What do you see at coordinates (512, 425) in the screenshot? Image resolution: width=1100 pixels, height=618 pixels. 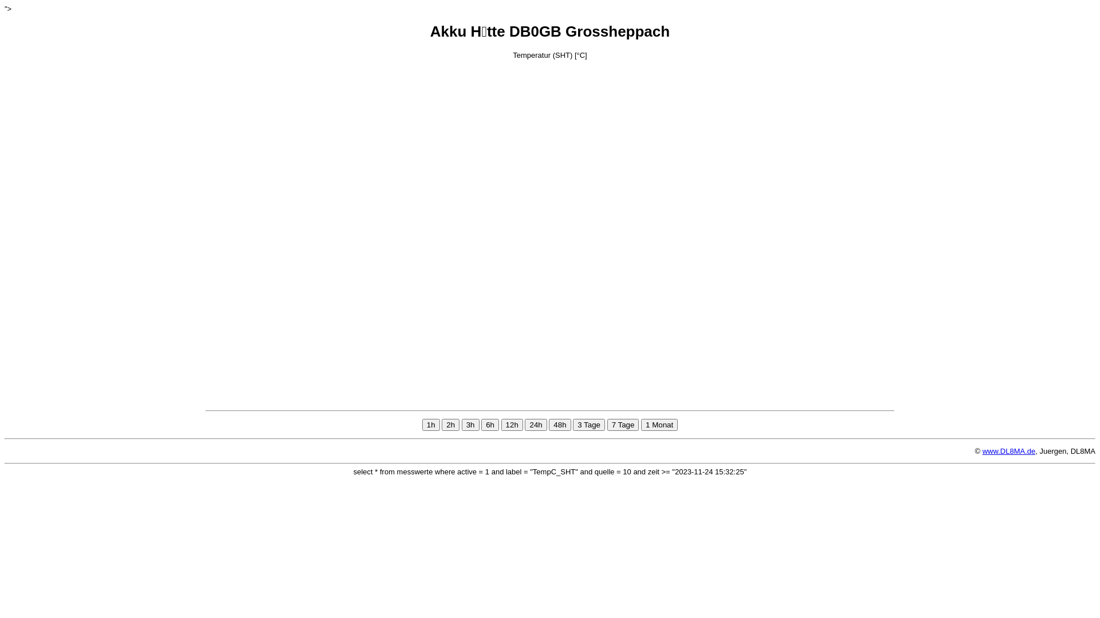 I see `12h` at bounding box center [512, 425].